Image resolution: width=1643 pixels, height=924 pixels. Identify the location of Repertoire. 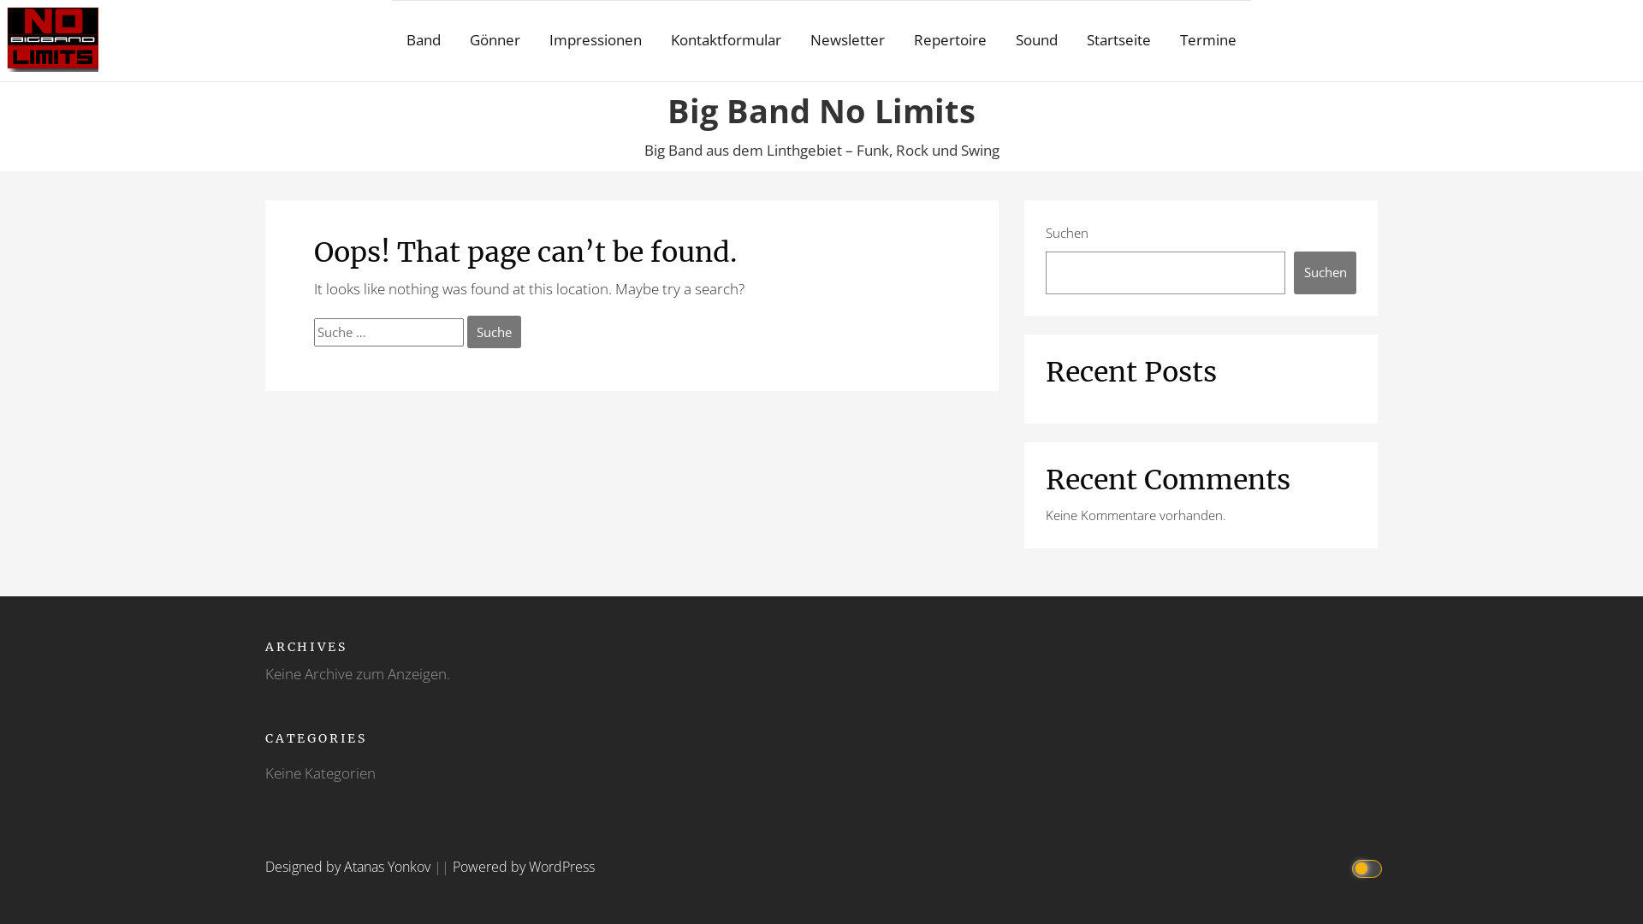
(950, 41).